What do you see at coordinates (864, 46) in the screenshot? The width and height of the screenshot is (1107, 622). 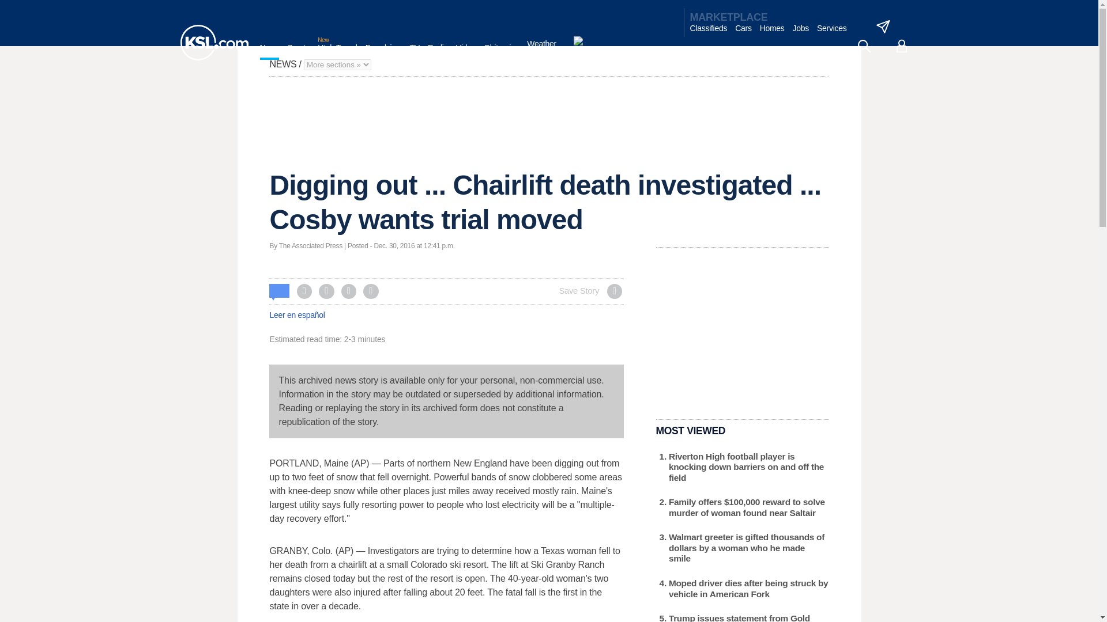 I see `search` at bounding box center [864, 46].